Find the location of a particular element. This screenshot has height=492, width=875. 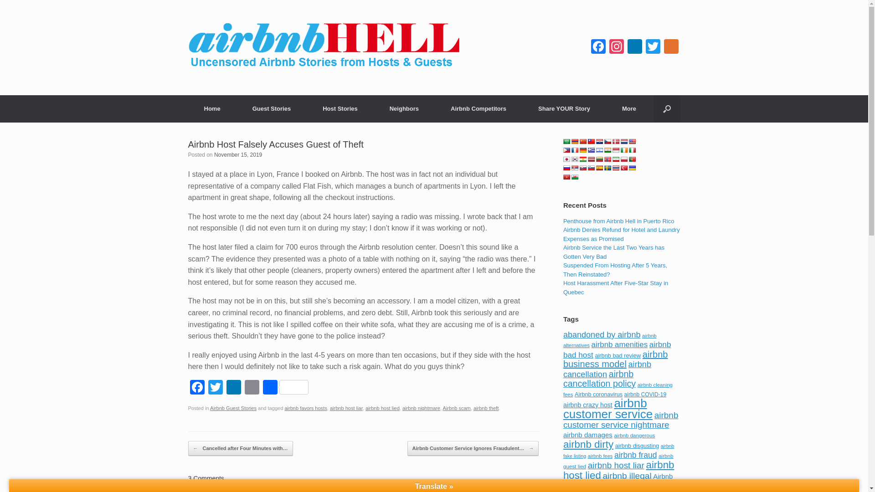

Airbnb scam is located at coordinates (457, 408).